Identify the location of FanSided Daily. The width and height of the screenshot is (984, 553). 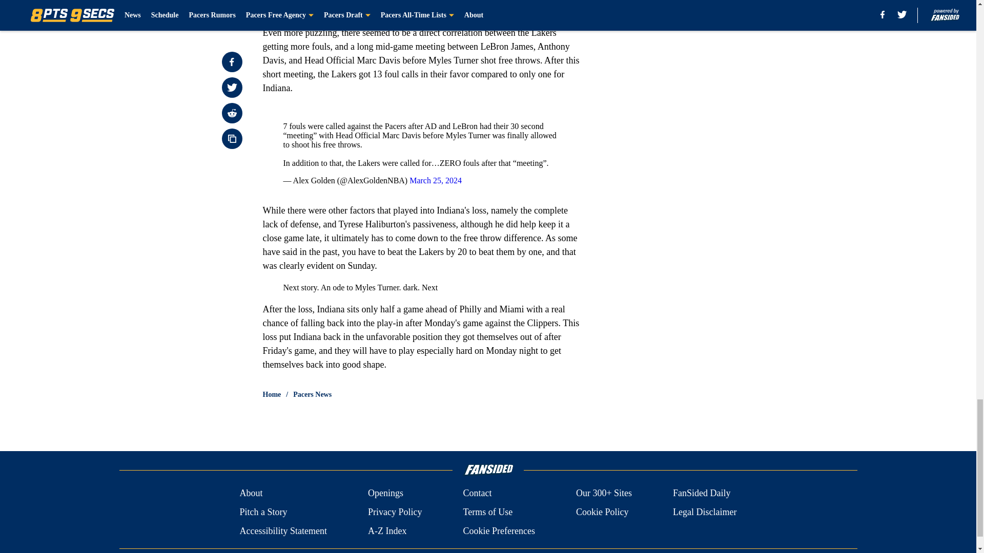
(702, 494).